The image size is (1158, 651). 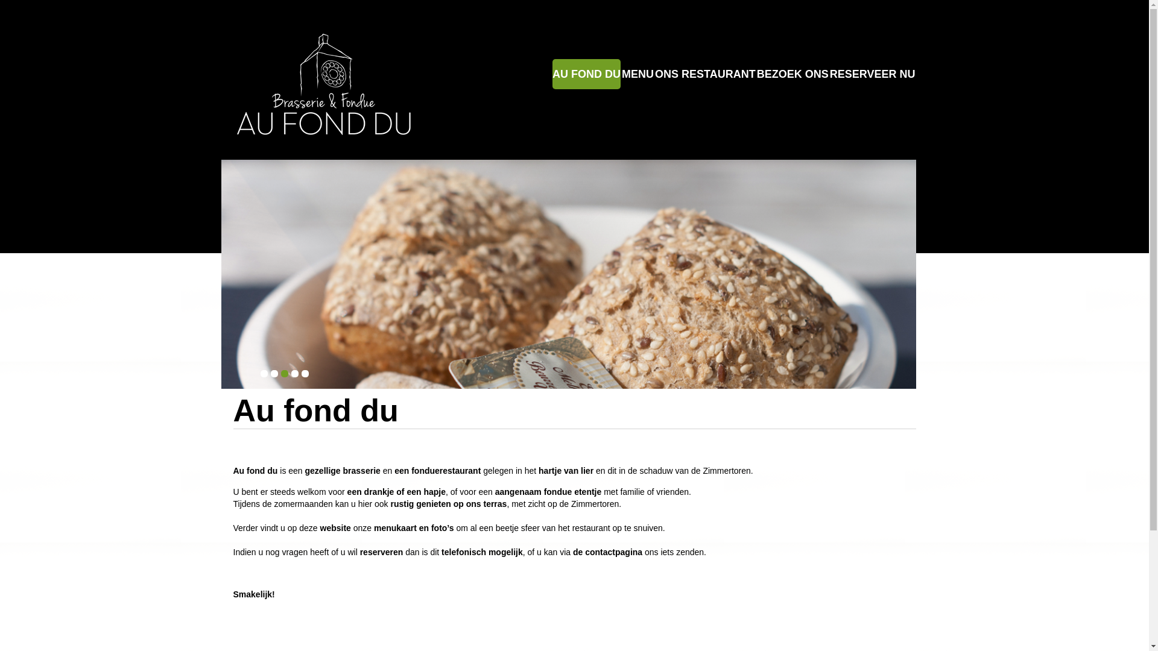 What do you see at coordinates (586, 74) in the screenshot?
I see `AU FOND DU` at bounding box center [586, 74].